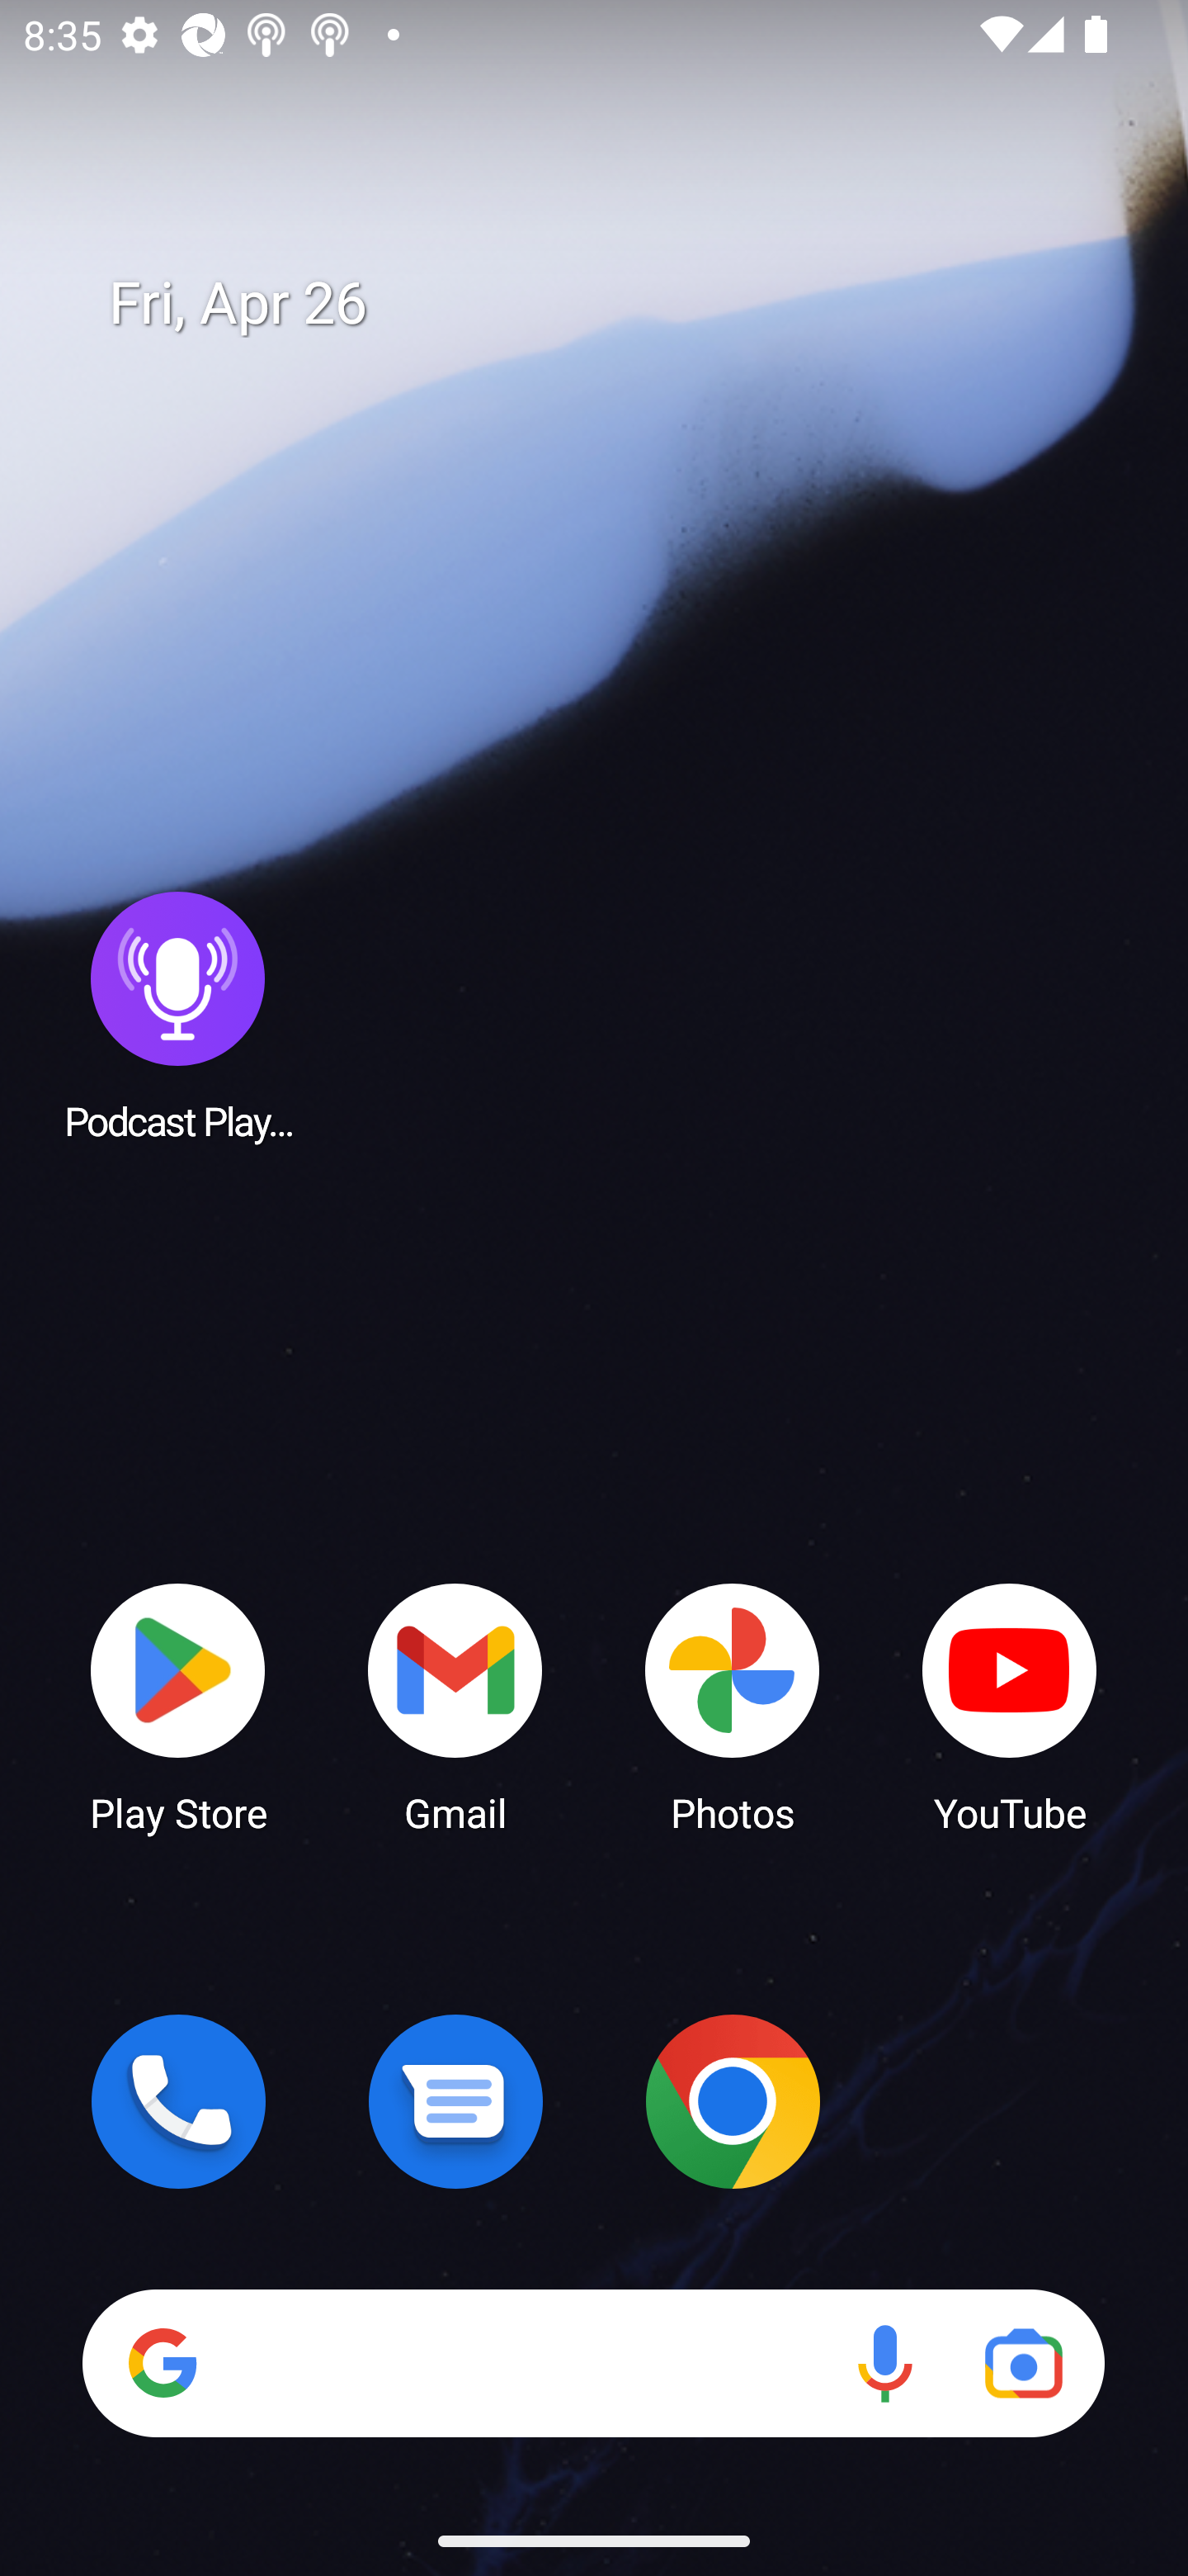 This screenshot has width=1188, height=2576. Describe the element at coordinates (1023, 2363) in the screenshot. I see `Google Lens` at that location.